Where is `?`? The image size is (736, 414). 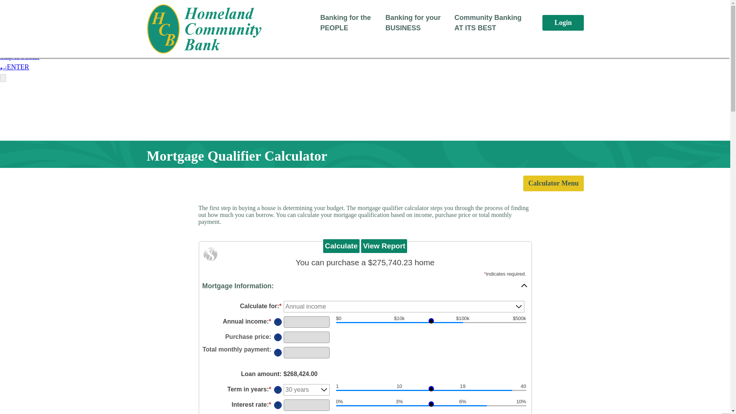 ? is located at coordinates (278, 322).